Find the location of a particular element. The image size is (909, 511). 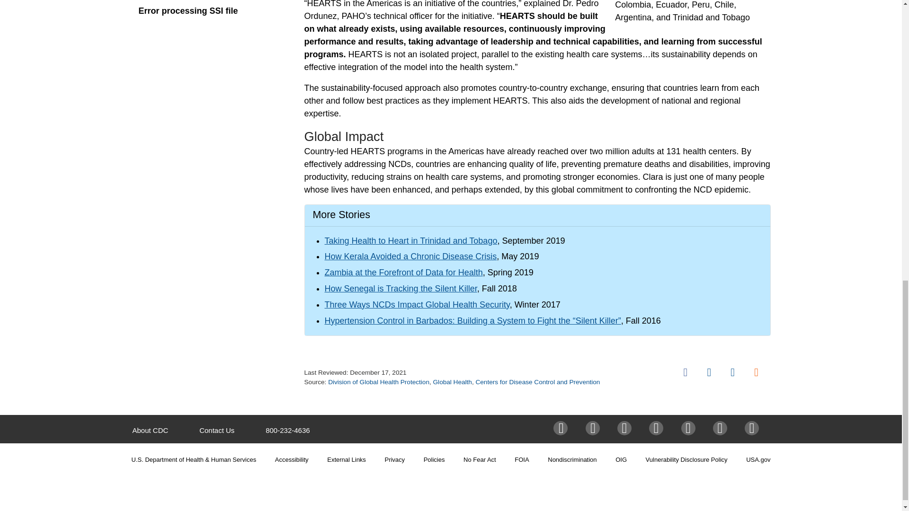

Embed this Page is located at coordinates (756, 372).